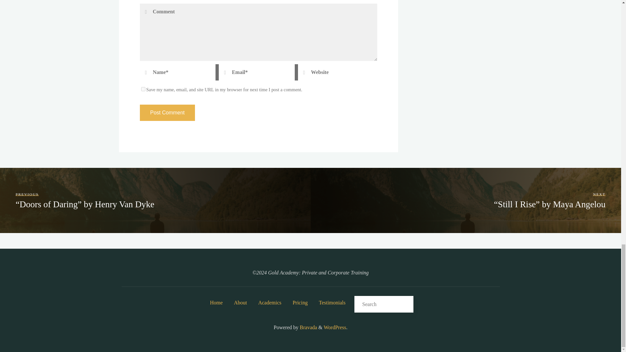 This screenshot has width=626, height=352. What do you see at coordinates (335, 327) in the screenshot?
I see `Semantic Personal Publishing Platform` at bounding box center [335, 327].